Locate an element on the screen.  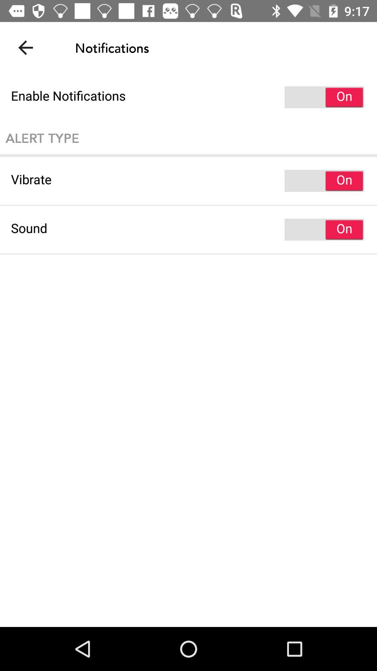
choose the icon to the left of the notifications icon is located at coordinates (25, 48).